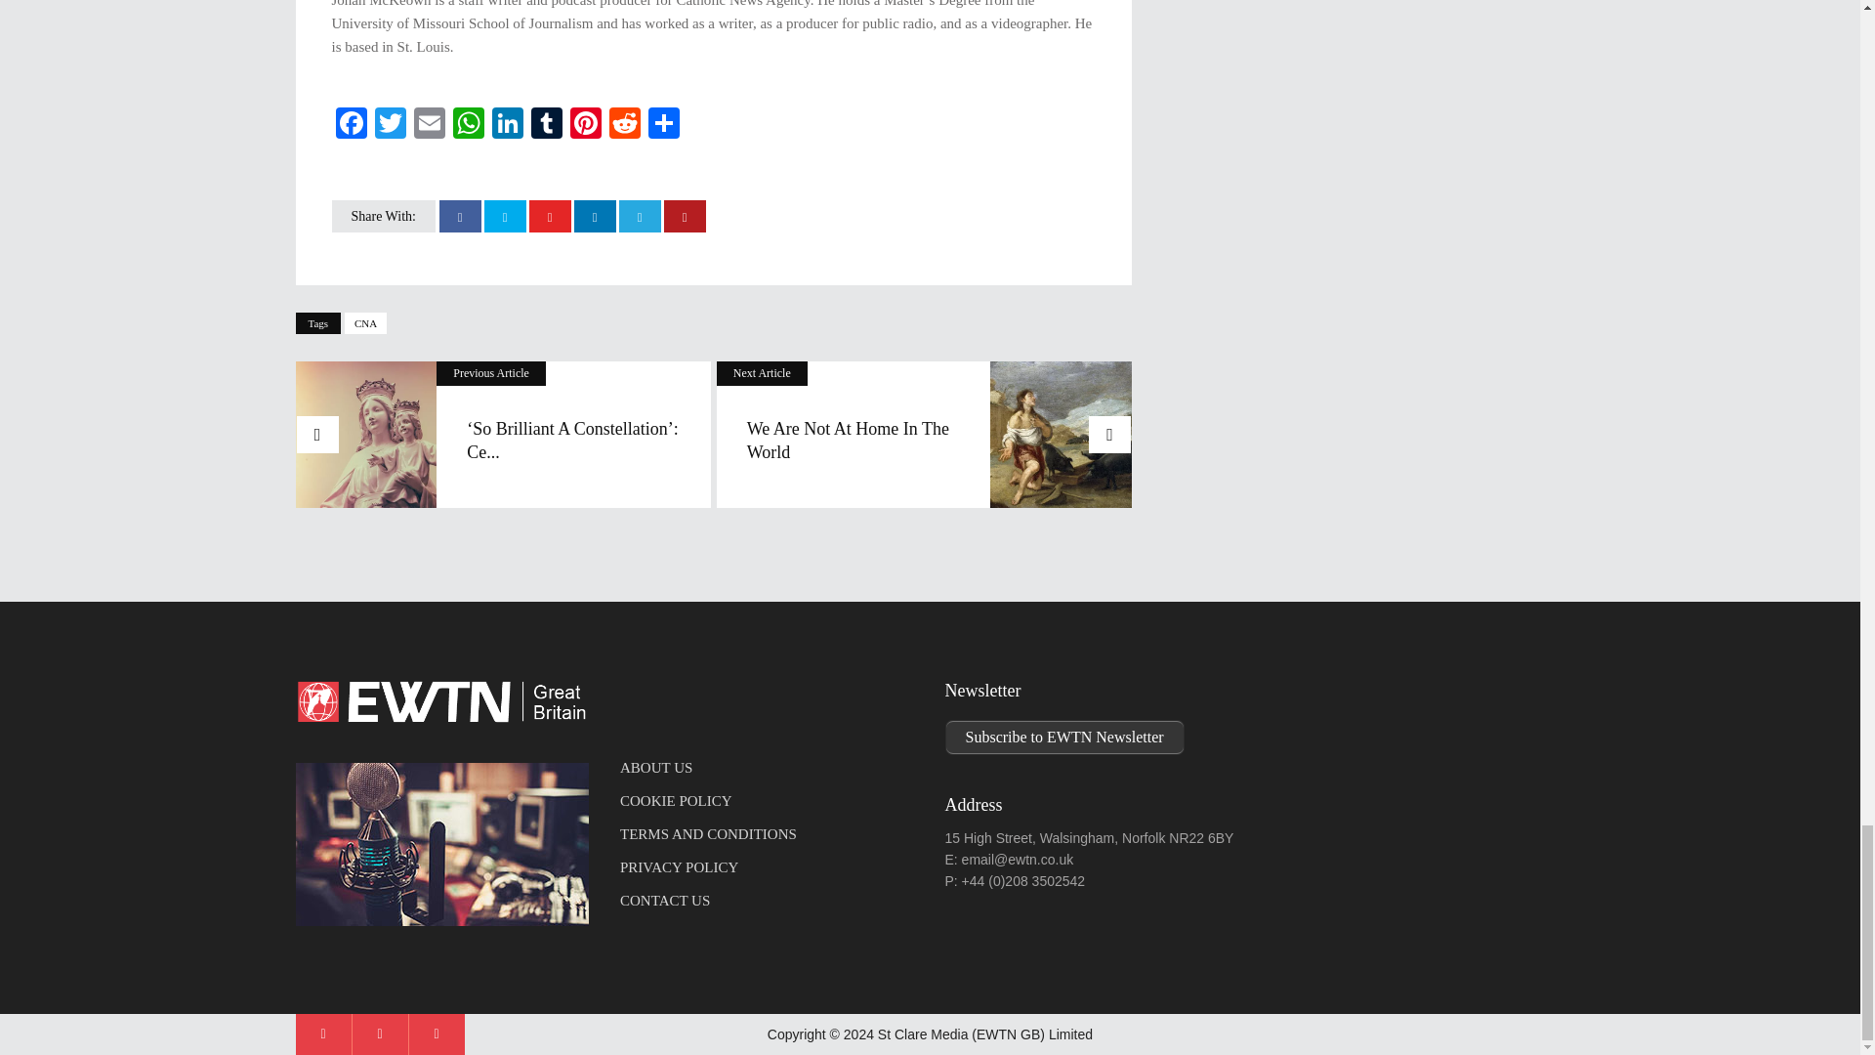  I want to click on Twitter, so click(391, 125).